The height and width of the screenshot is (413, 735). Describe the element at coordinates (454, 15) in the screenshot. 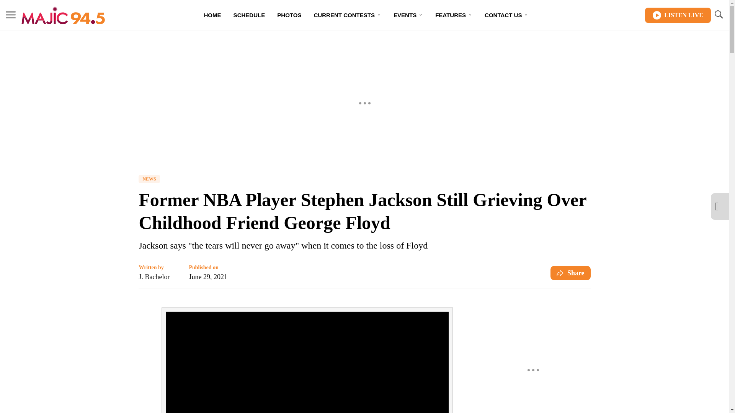

I see `FEATURES` at that location.